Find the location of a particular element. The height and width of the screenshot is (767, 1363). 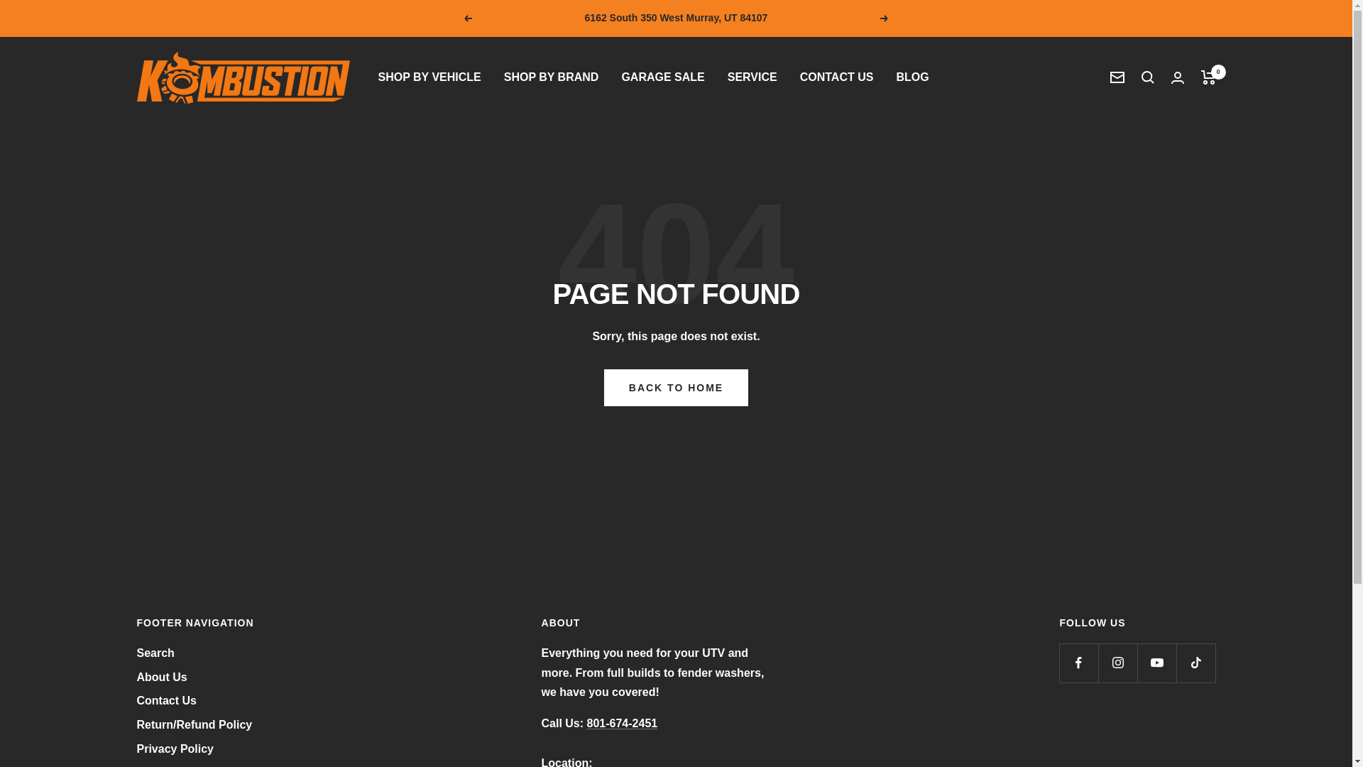

Privacy Policy is located at coordinates (175, 749).